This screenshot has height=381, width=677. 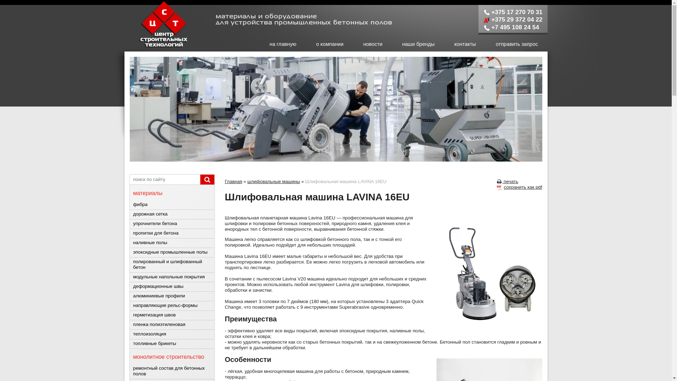 What do you see at coordinates (513, 19) in the screenshot?
I see `+375 29 372 04 22` at bounding box center [513, 19].